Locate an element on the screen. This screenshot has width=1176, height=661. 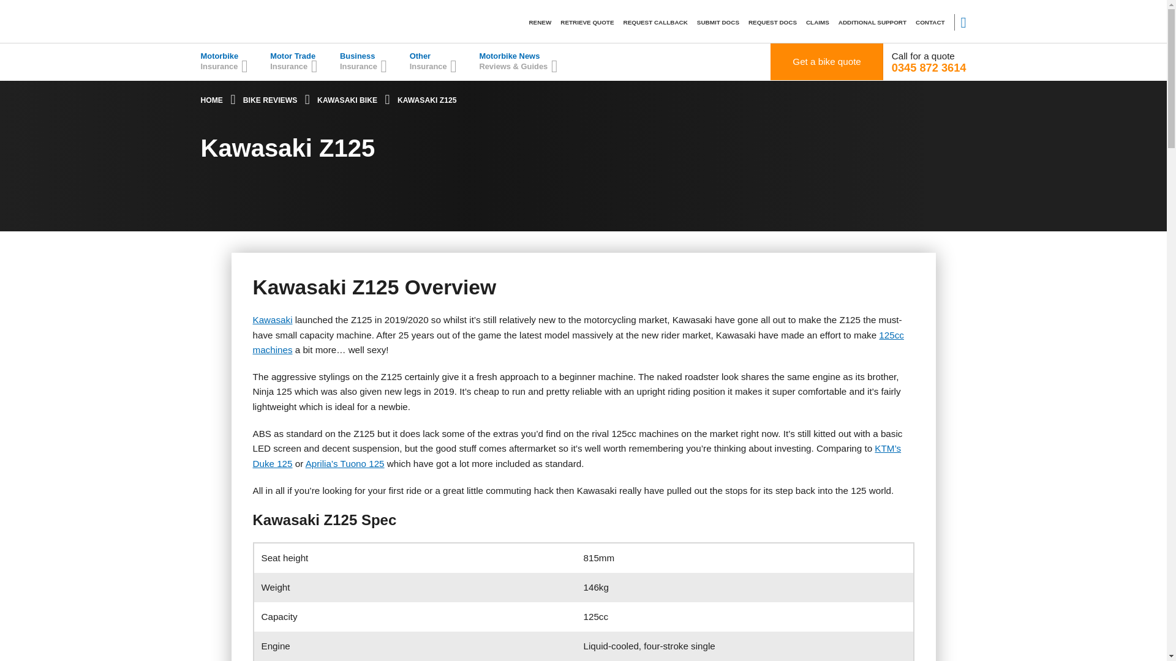
ADDITIONAL SUPPORT is located at coordinates (872, 22).